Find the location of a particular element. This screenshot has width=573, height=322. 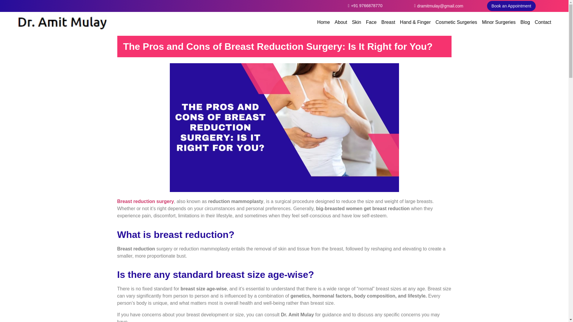

About is located at coordinates (341, 22).